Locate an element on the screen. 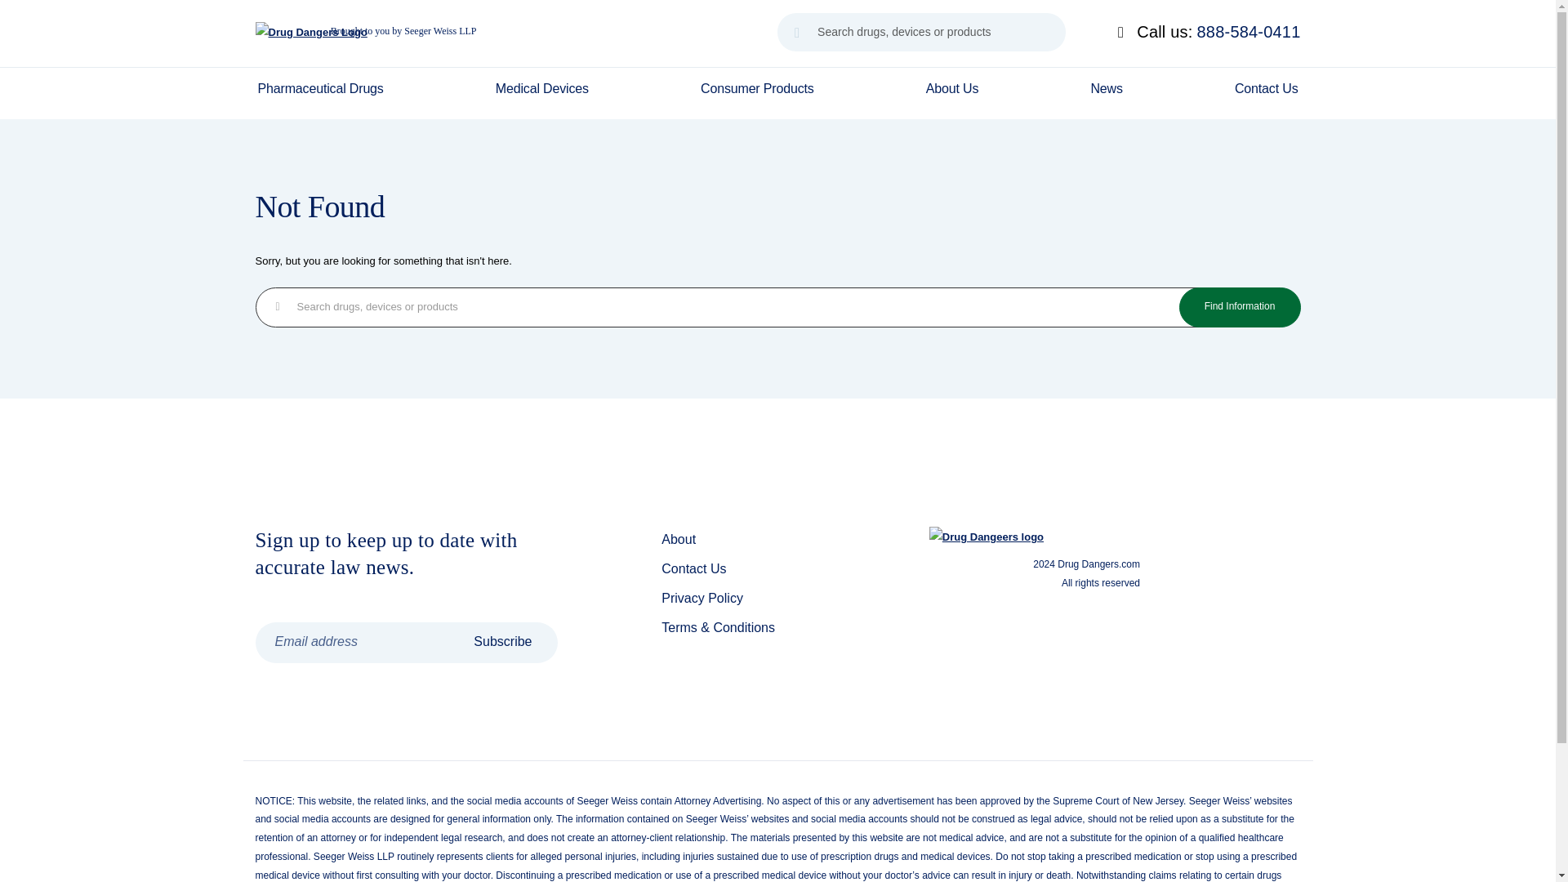 The width and height of the screenshot is (1568, 882). 888-584-0411 is located at coordinates (1249, 33).